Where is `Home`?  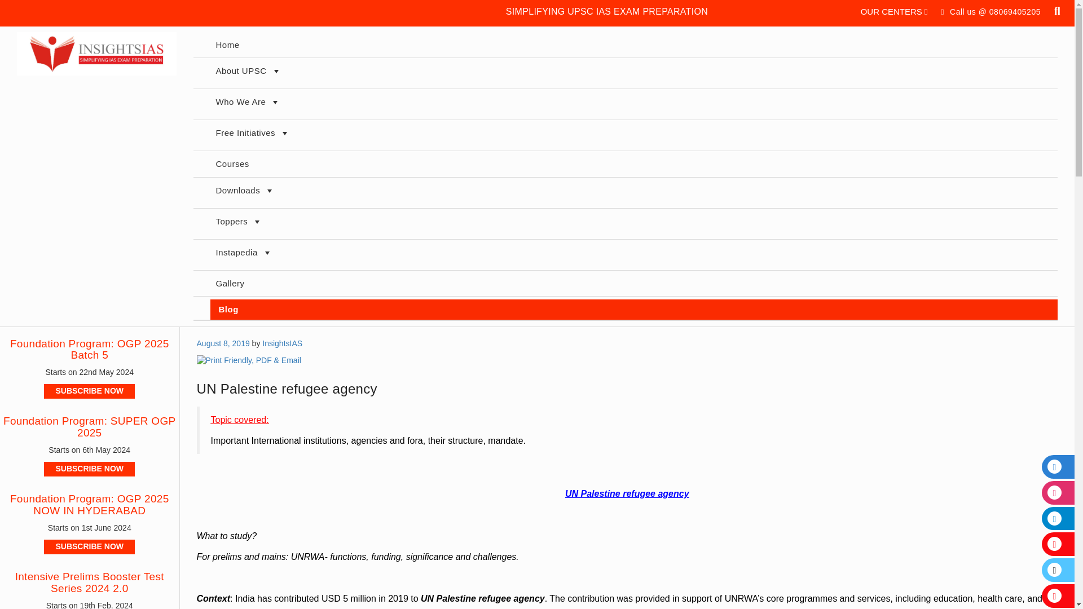 Home is located at coordinates (633, 45).